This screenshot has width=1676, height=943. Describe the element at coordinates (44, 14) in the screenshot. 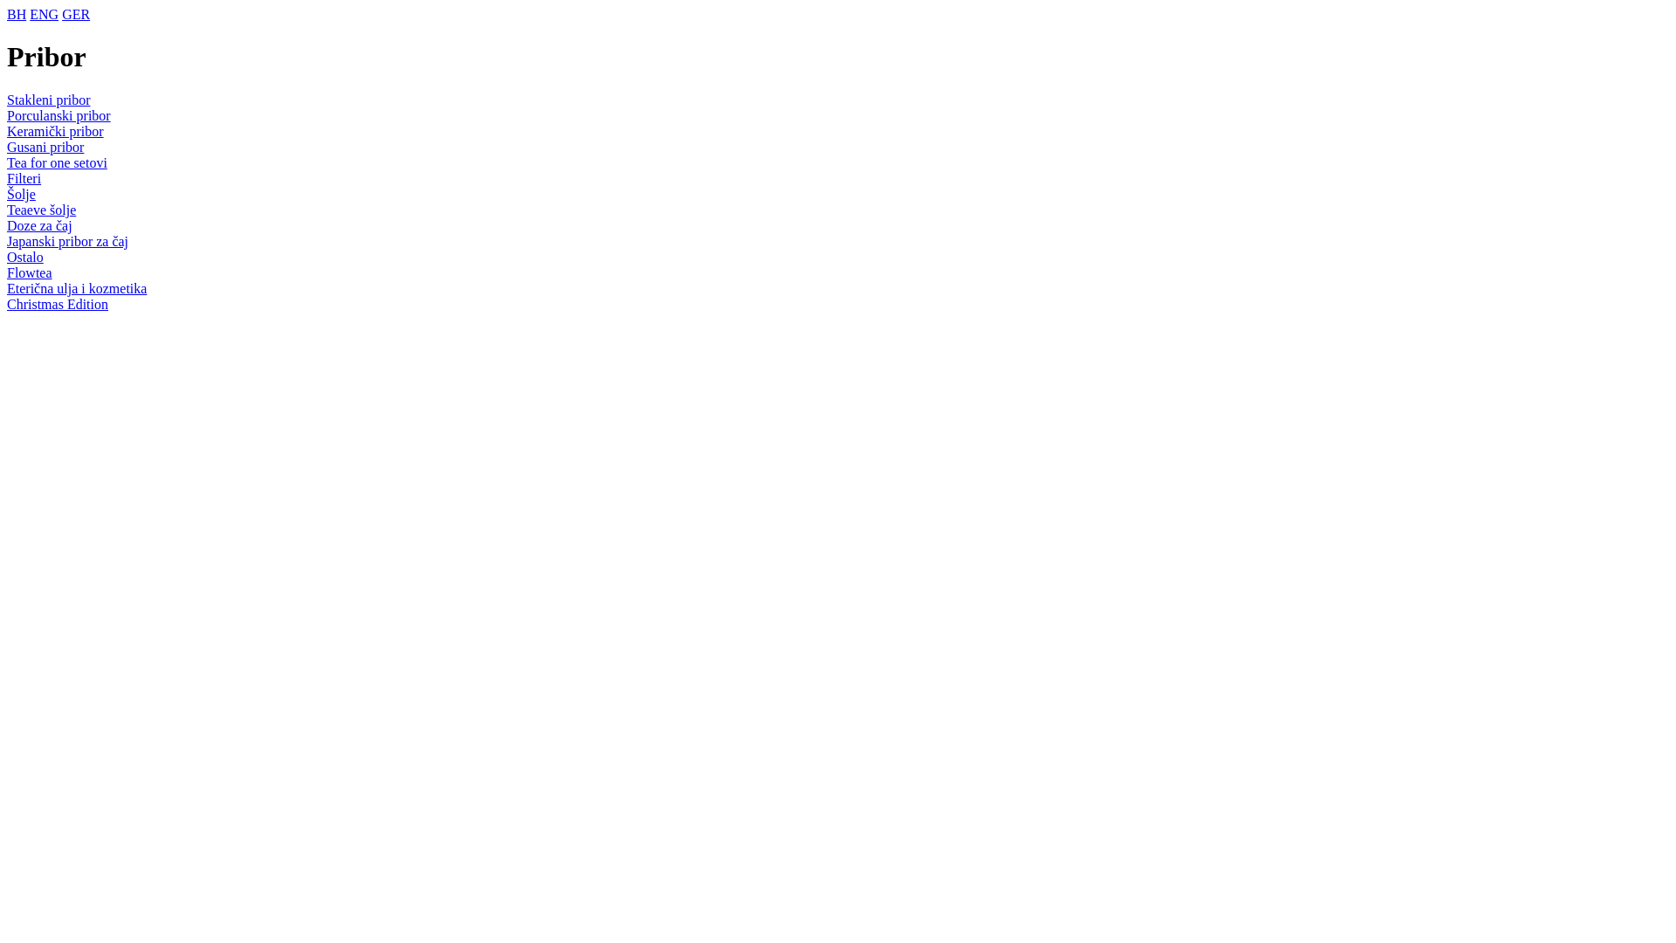

I see `ENG` at that location.